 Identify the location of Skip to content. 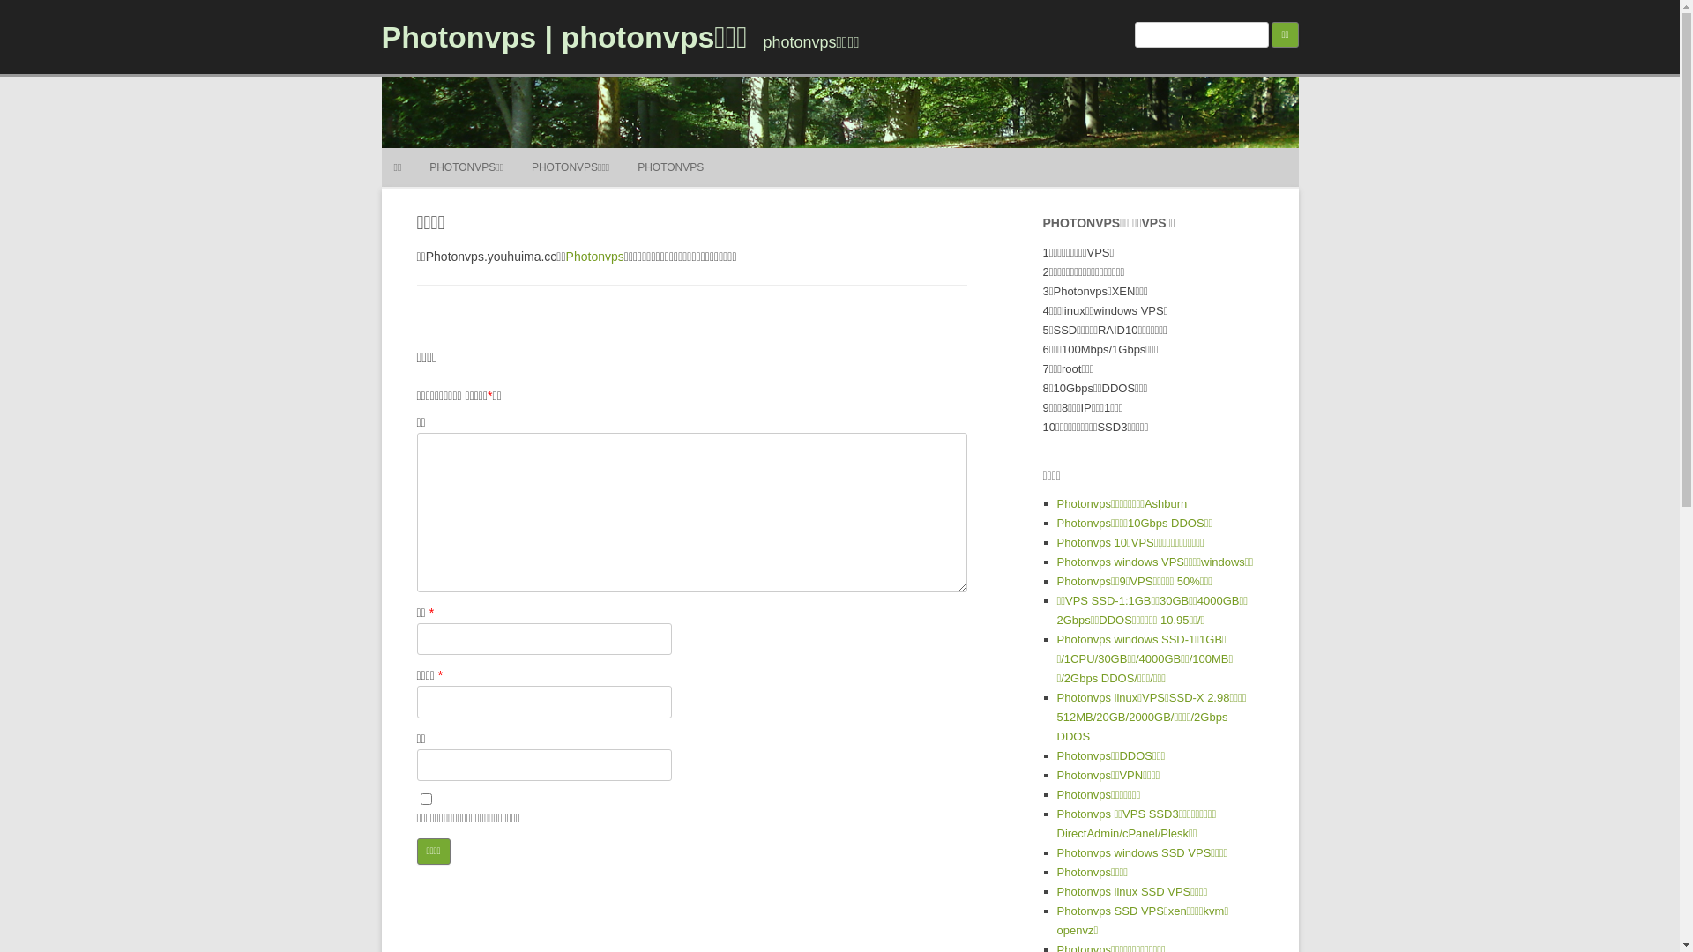
(880, 154).